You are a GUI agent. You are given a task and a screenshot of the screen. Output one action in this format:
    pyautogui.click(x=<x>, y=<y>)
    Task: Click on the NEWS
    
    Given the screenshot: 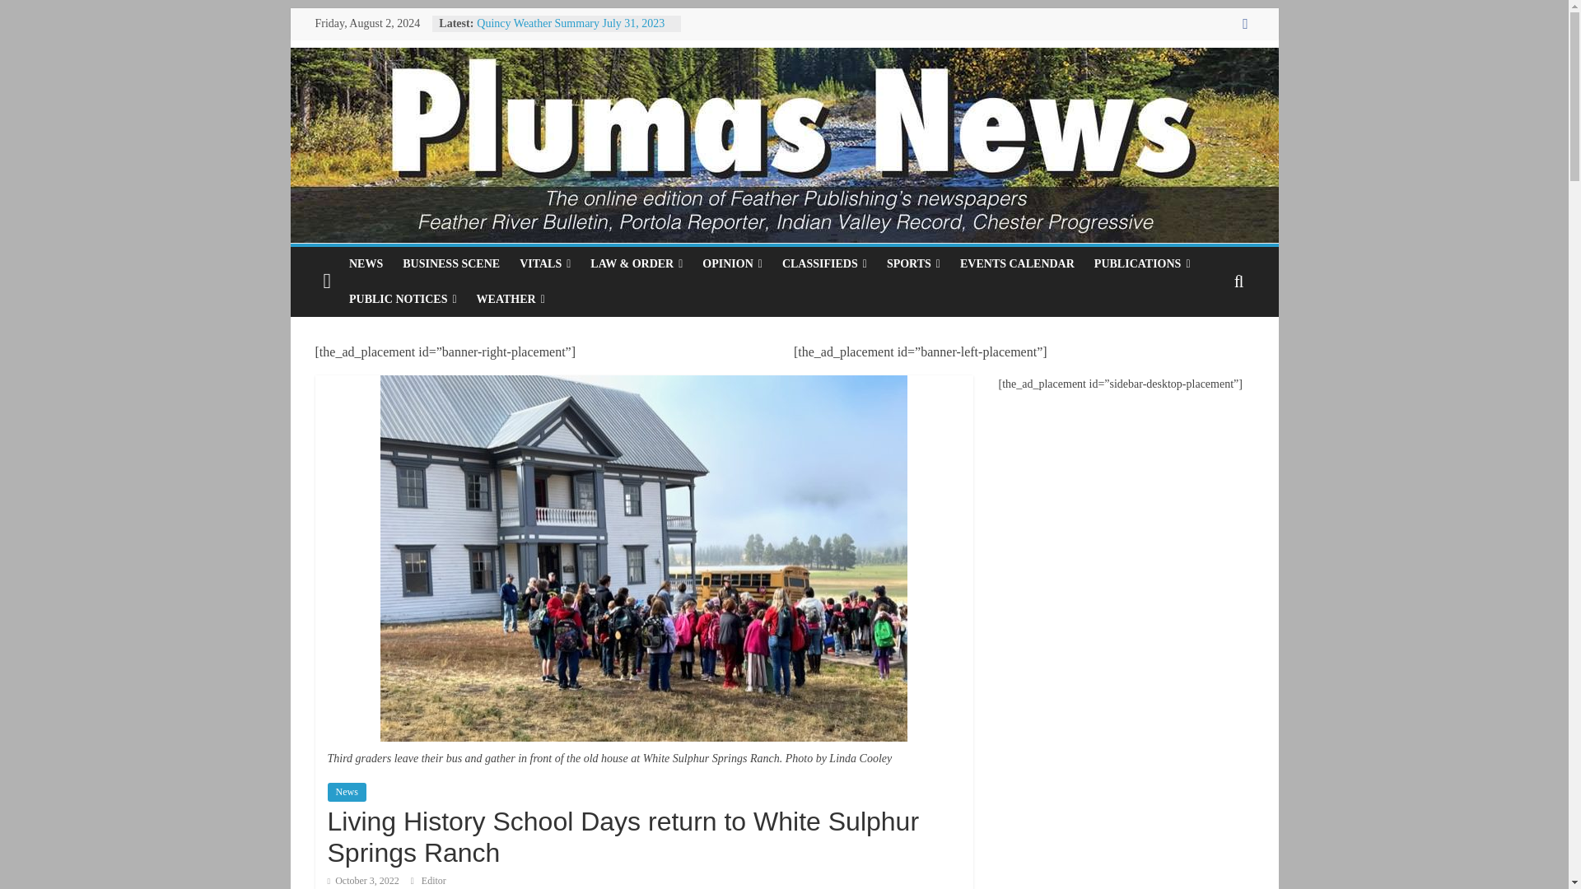 What is the action you would take?
    pyautogui.click(x=366, y=264)
    